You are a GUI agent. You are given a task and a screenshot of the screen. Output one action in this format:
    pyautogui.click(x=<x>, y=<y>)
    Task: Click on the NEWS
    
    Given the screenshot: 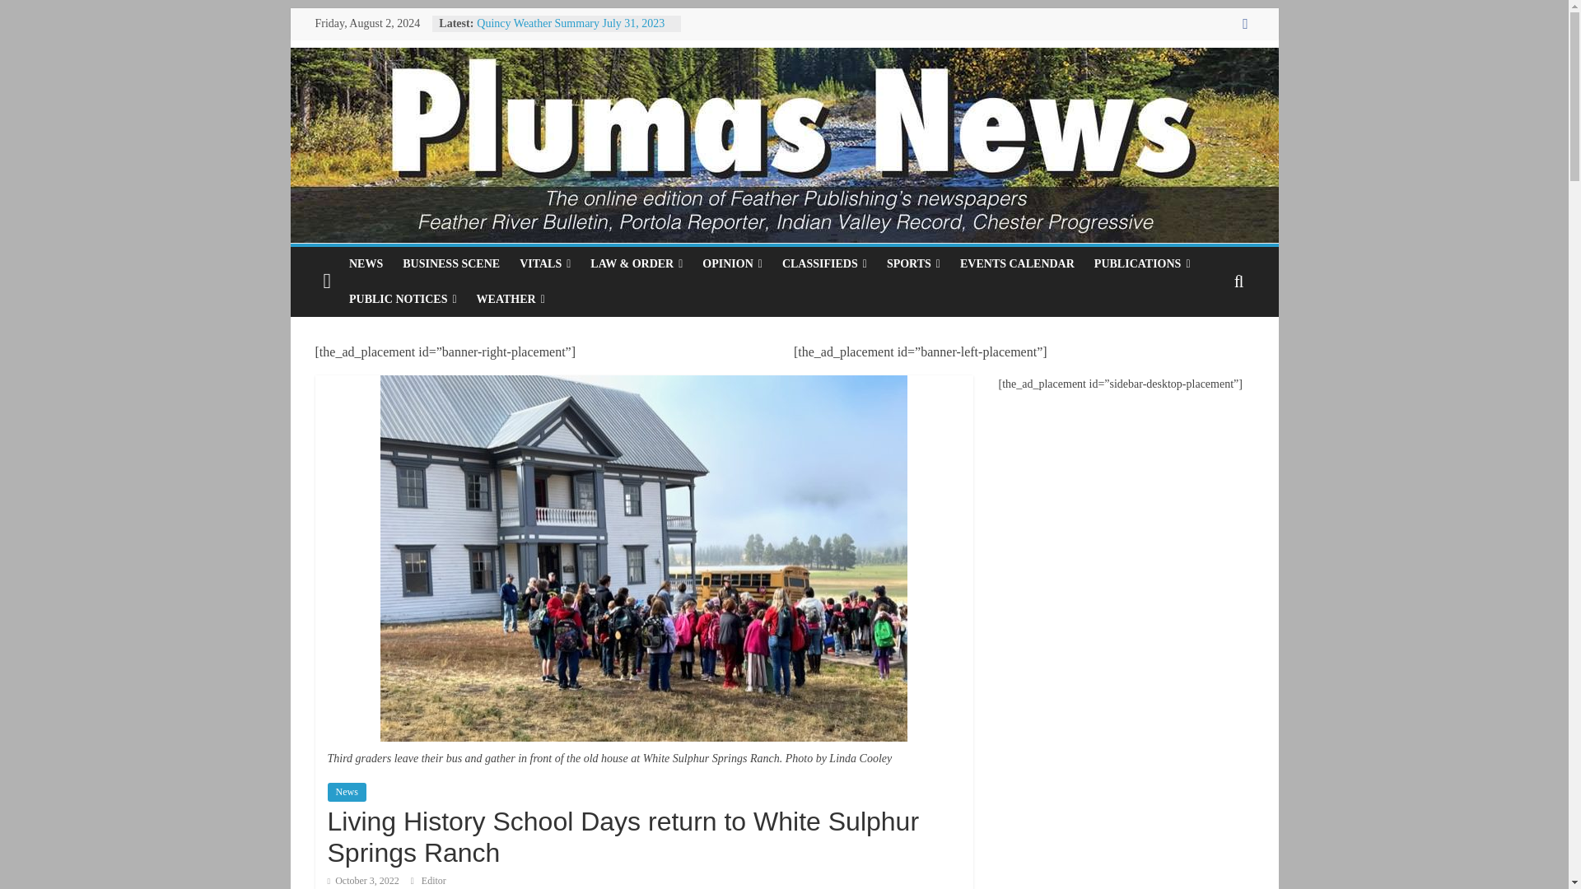 What is the action you would take?
    pyautogui.click(x=366, y=264)
    